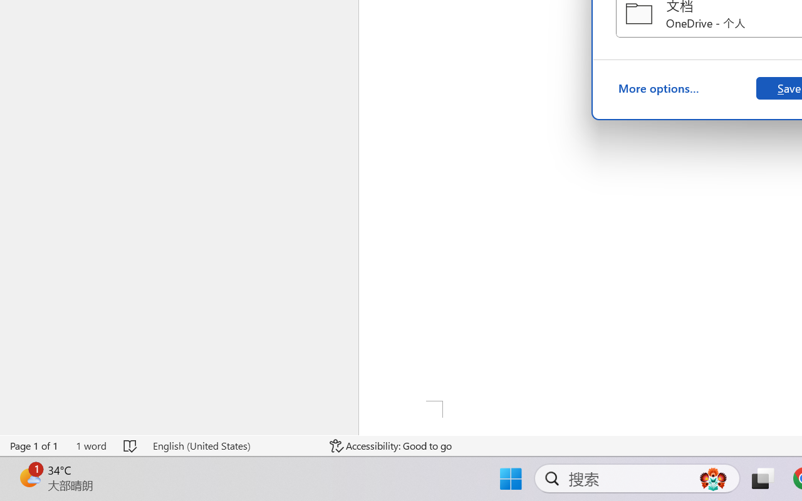 The width and height of the screenshot is (802, 501). I want to click on Spelling and Grammar Check No Errors, so click(130, 446).